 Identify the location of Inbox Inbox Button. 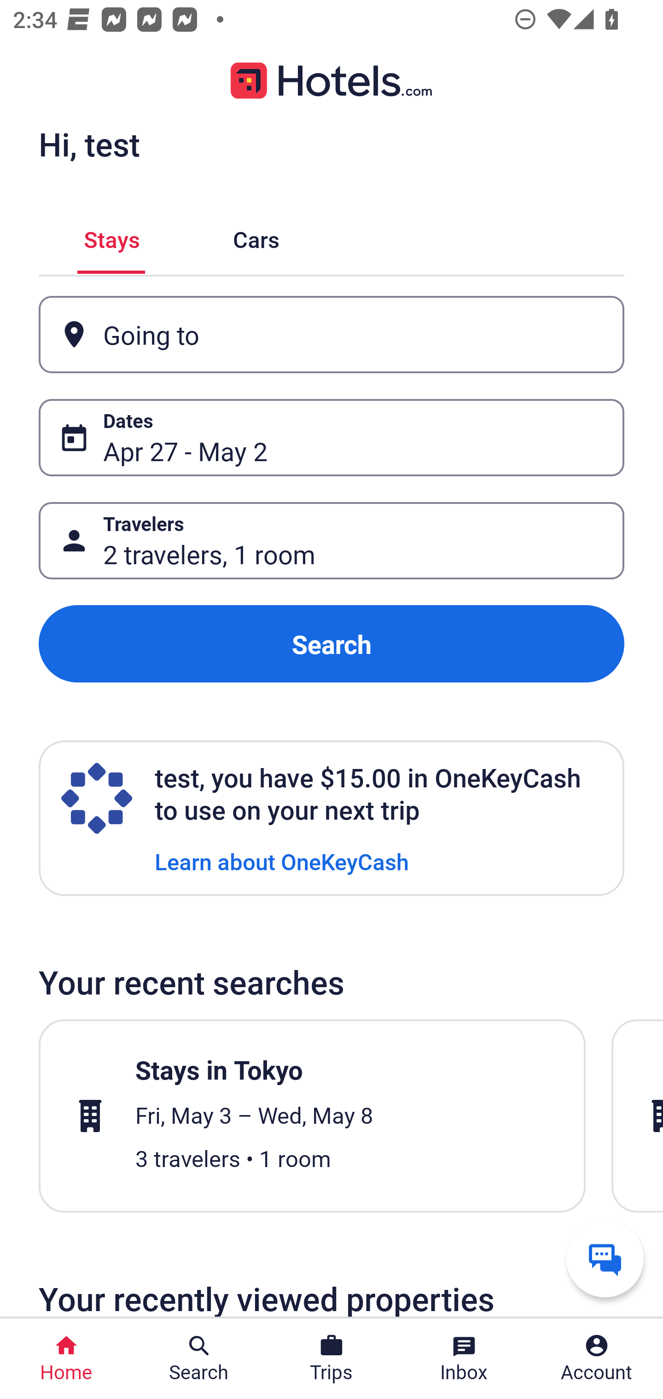
(464, 1359).